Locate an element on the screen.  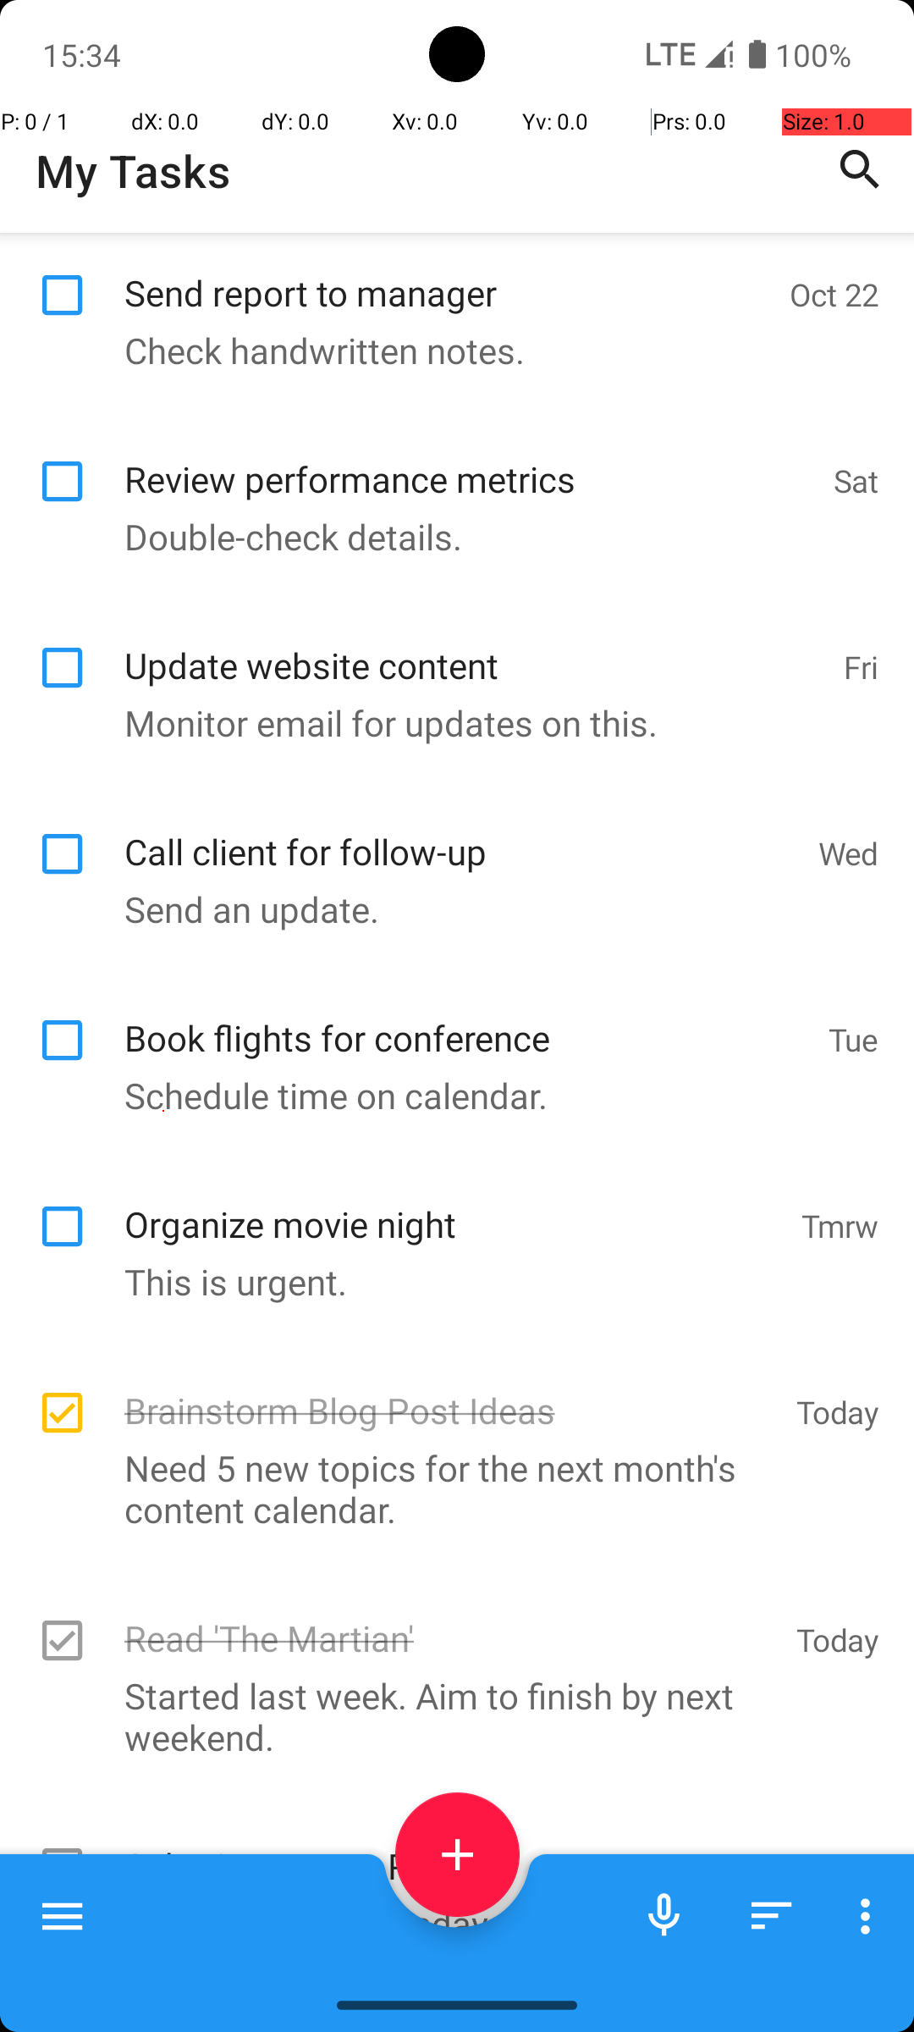
Double-check details. is located at coordinates (449, 537).